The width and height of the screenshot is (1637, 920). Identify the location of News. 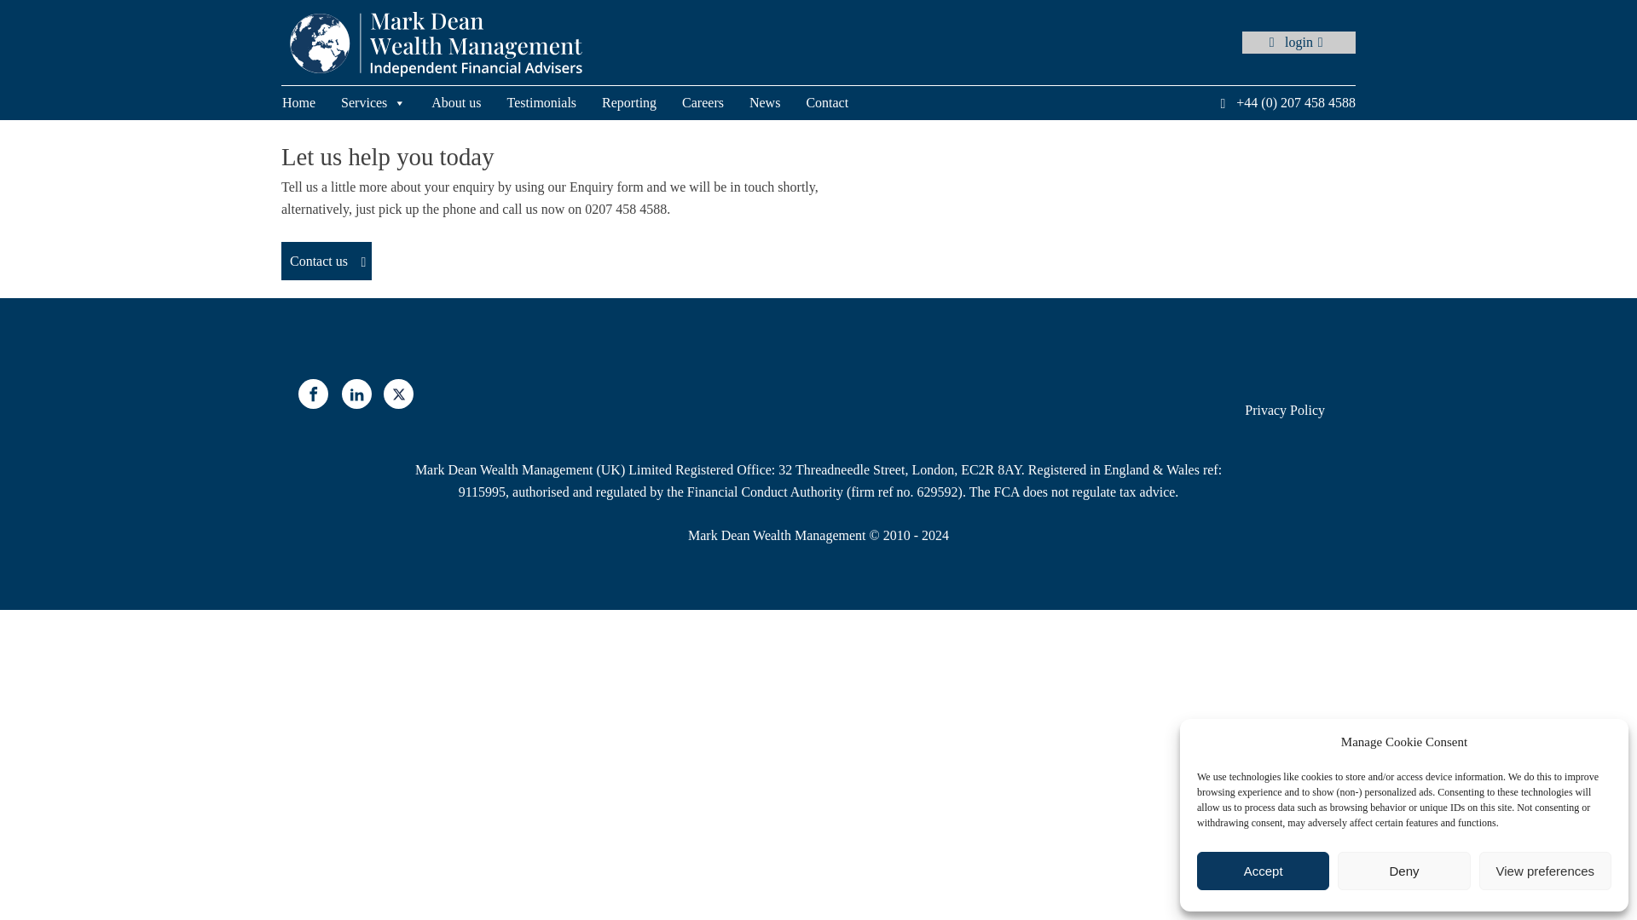
(778, 103).